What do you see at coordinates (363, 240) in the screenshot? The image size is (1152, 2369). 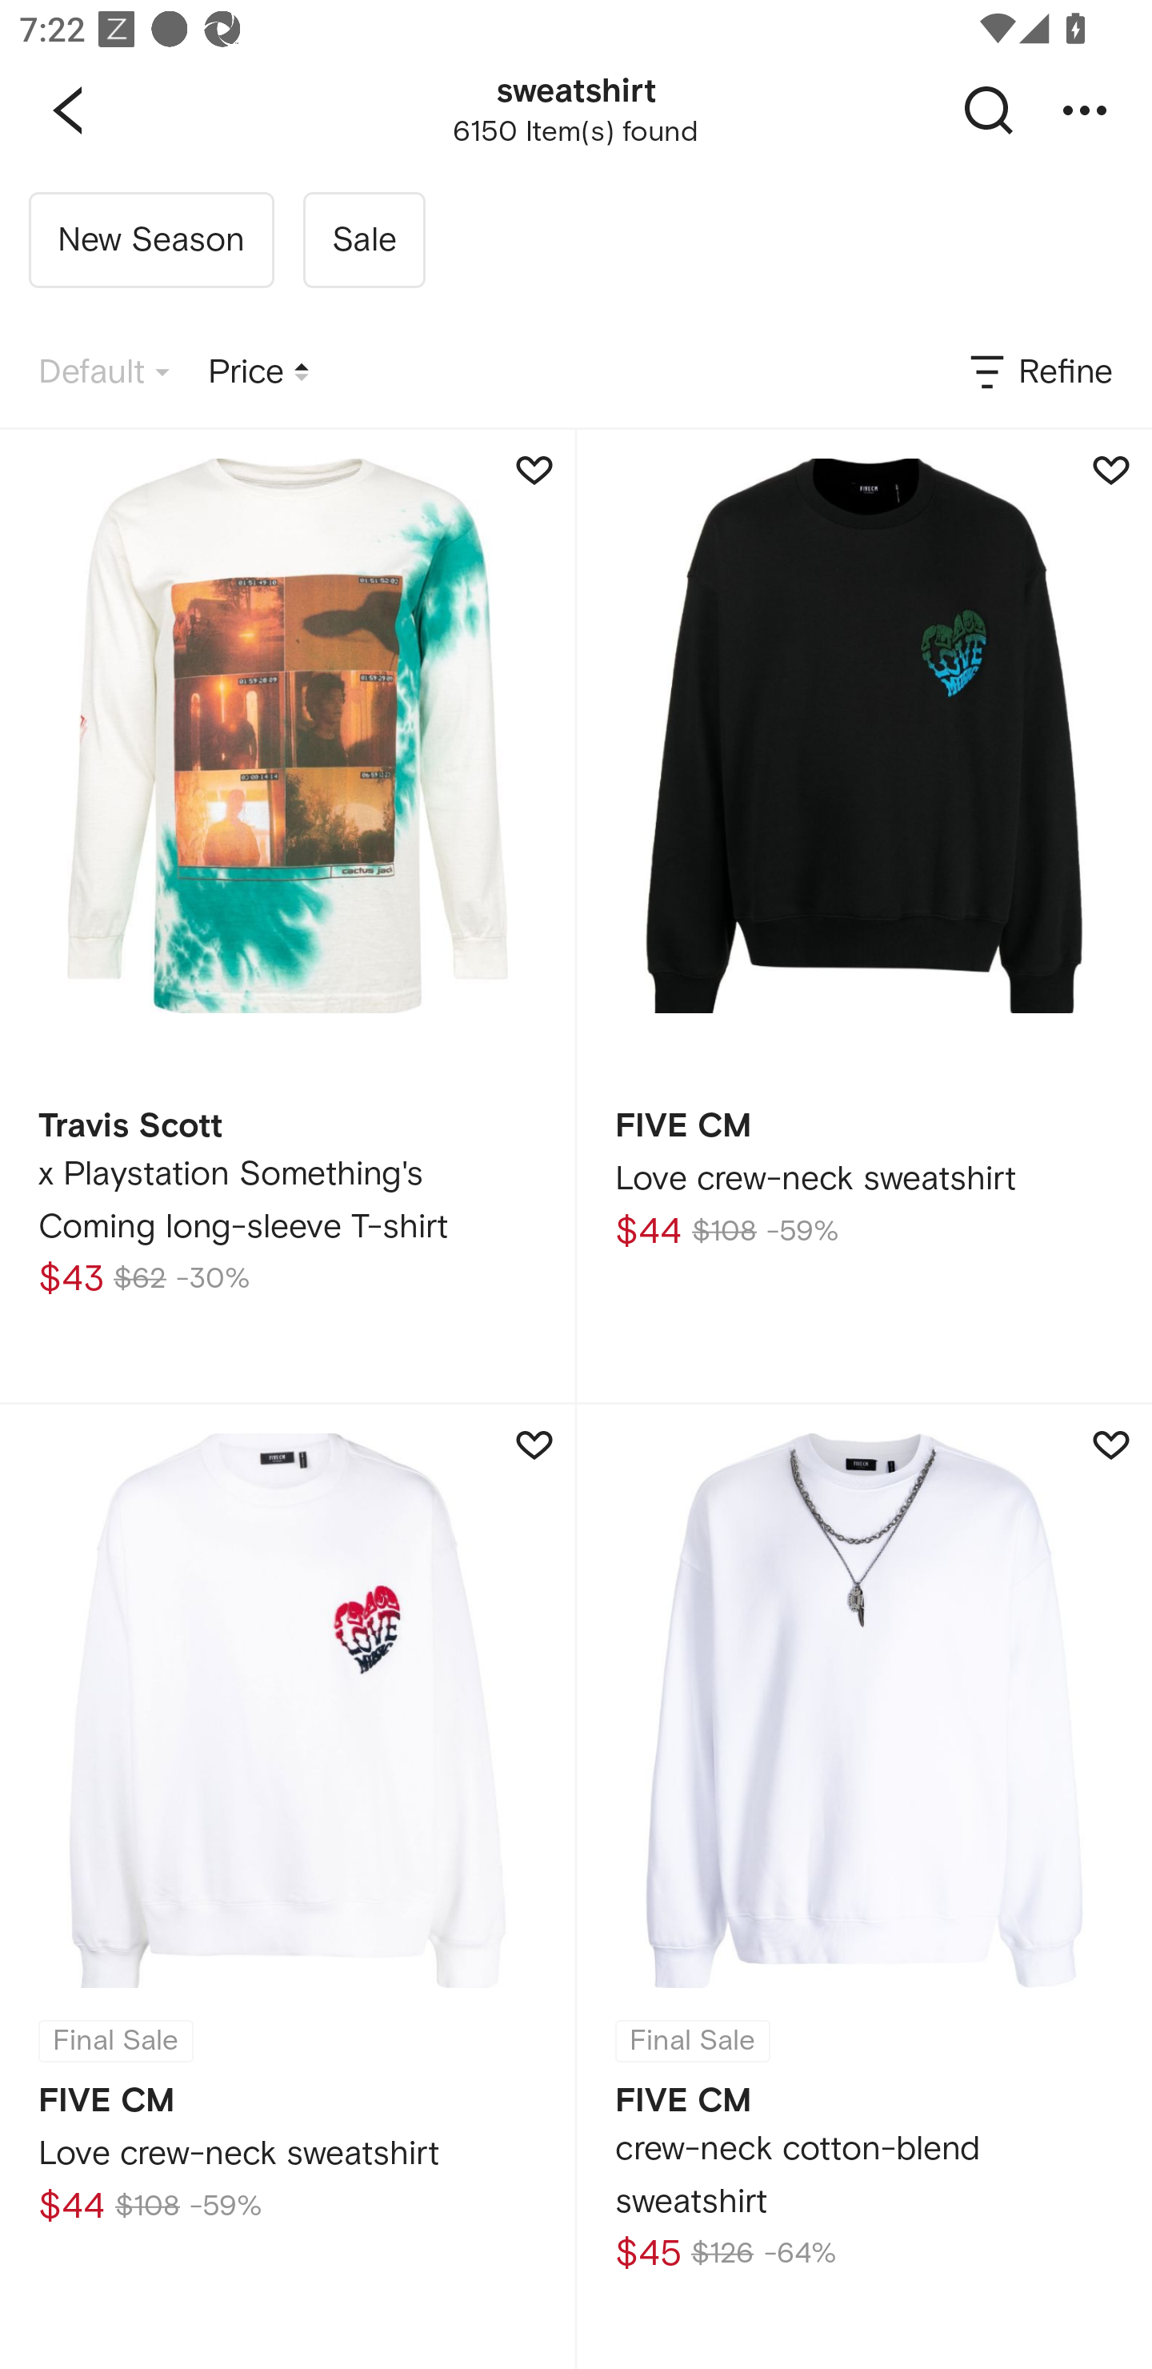 I see `Sale` at bounding box center [363, 240].